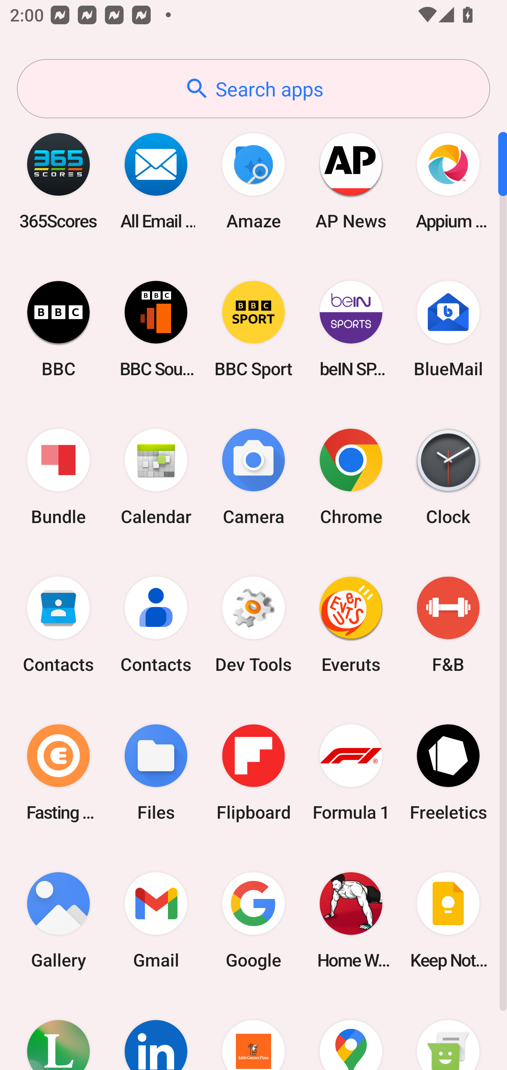  I want to click on Appium Settings, so click(448, 181).